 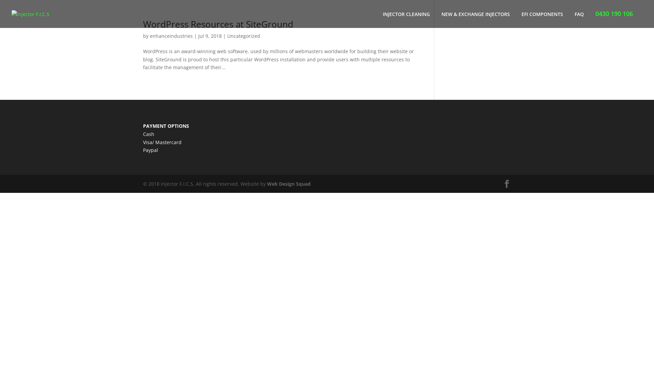 I want to click on FAQ, so click(x=579, y=20).